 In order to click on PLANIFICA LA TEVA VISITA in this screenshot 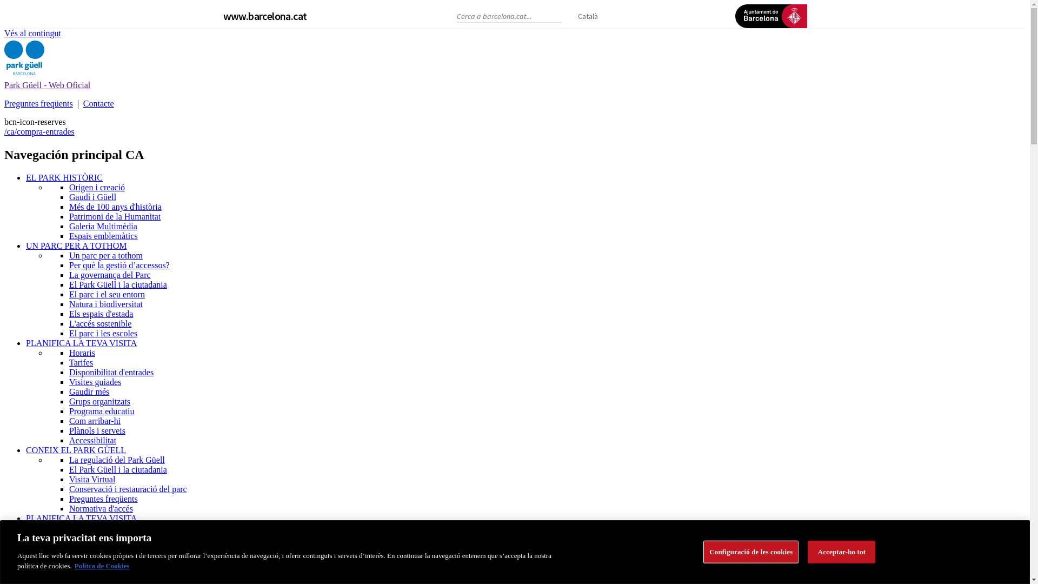, I will do `click(81, 518)`.